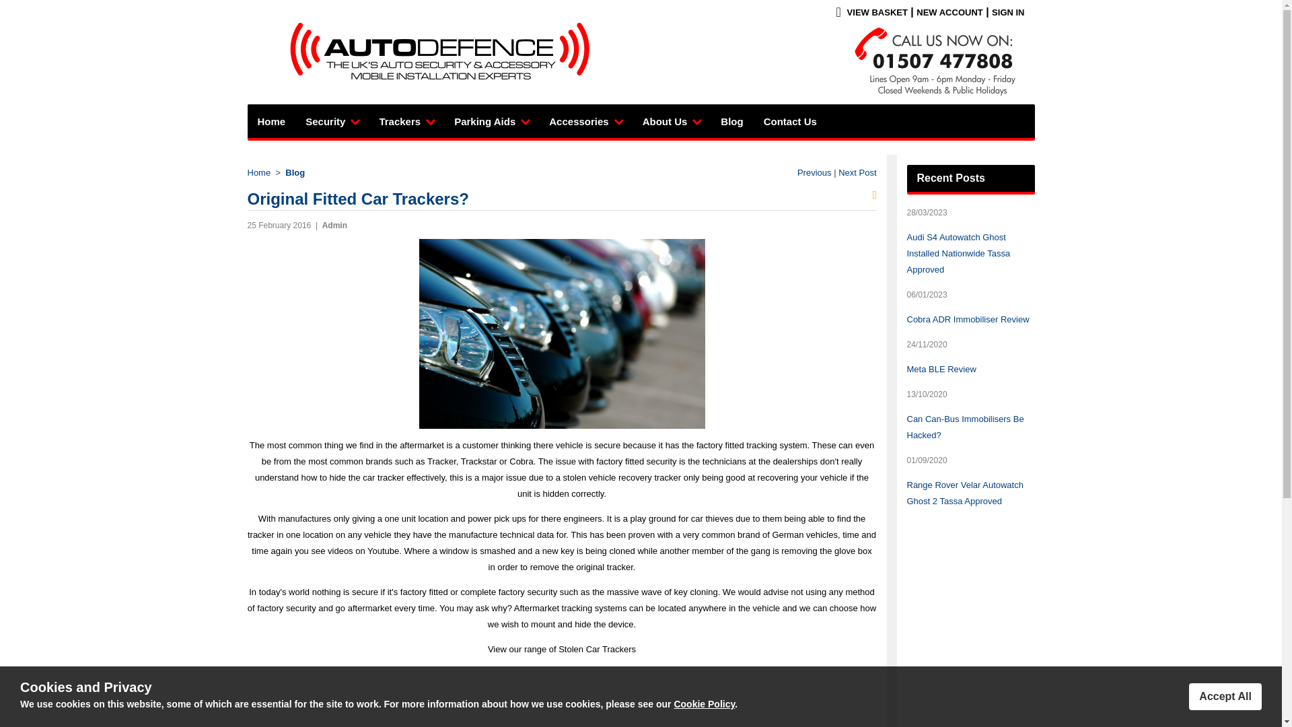 Image resolution: width=1292 pixels, height=727 pixels. Describe the element at coordinates (814, 172) in the screenshot. I see `Previous` at that location.